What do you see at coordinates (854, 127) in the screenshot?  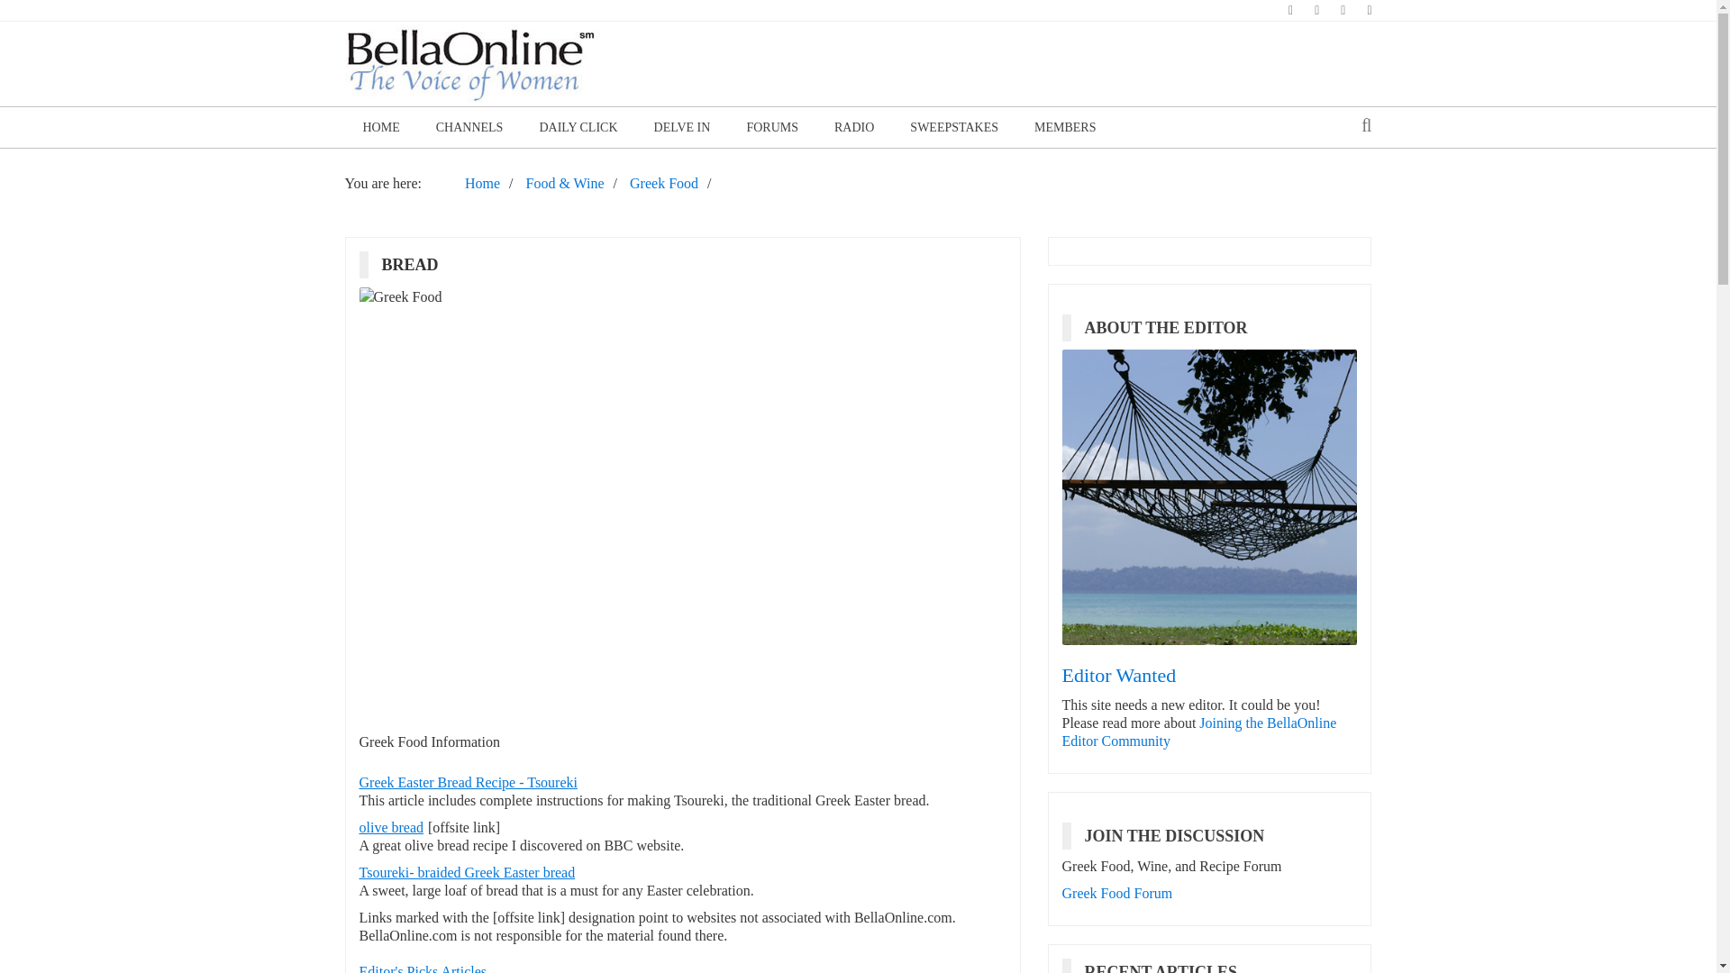 I see `RADIO` at bounding box center [854, 127].